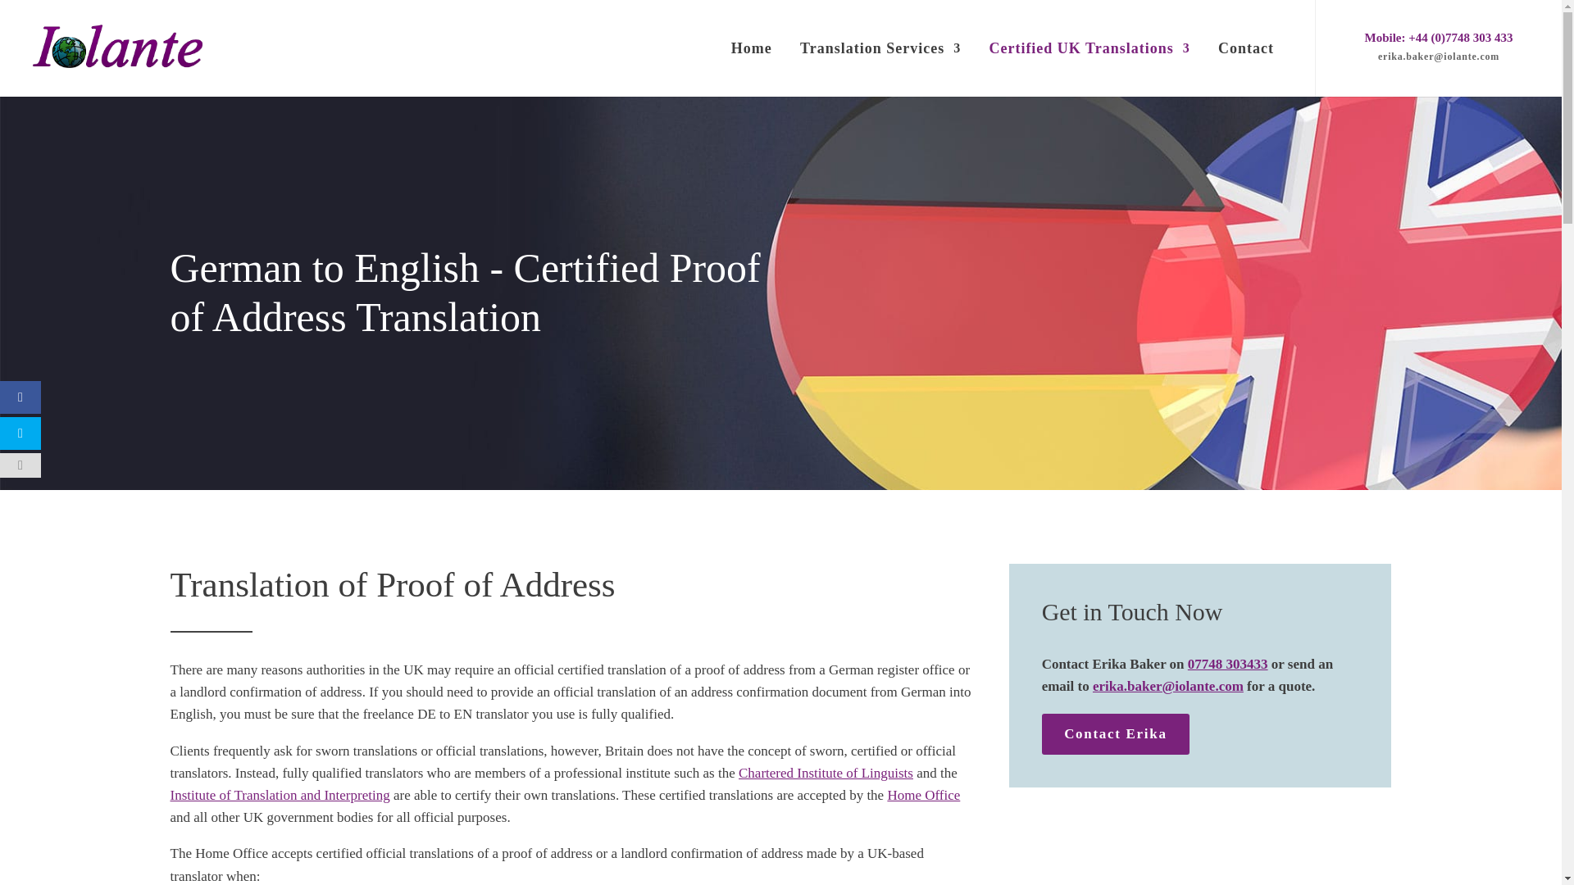 This screenshot has height=885, width=1574. I want to click on Certified UK Translations, so click(1089, 68).